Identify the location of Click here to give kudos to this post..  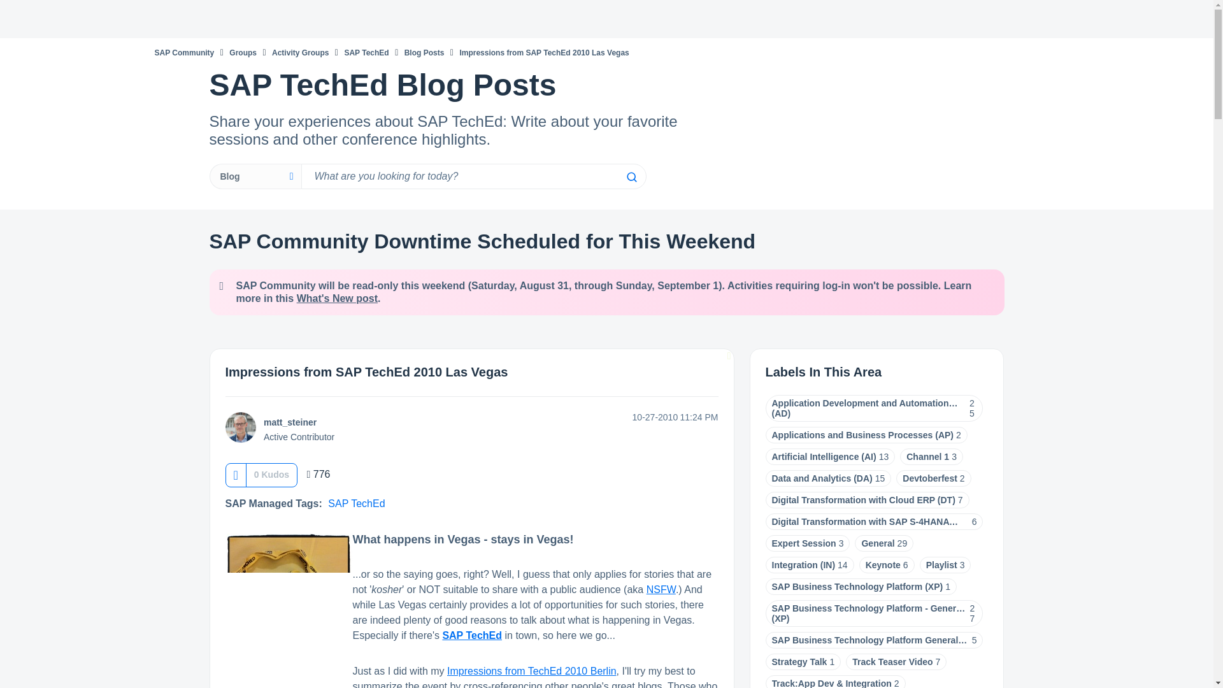
(235, 474).